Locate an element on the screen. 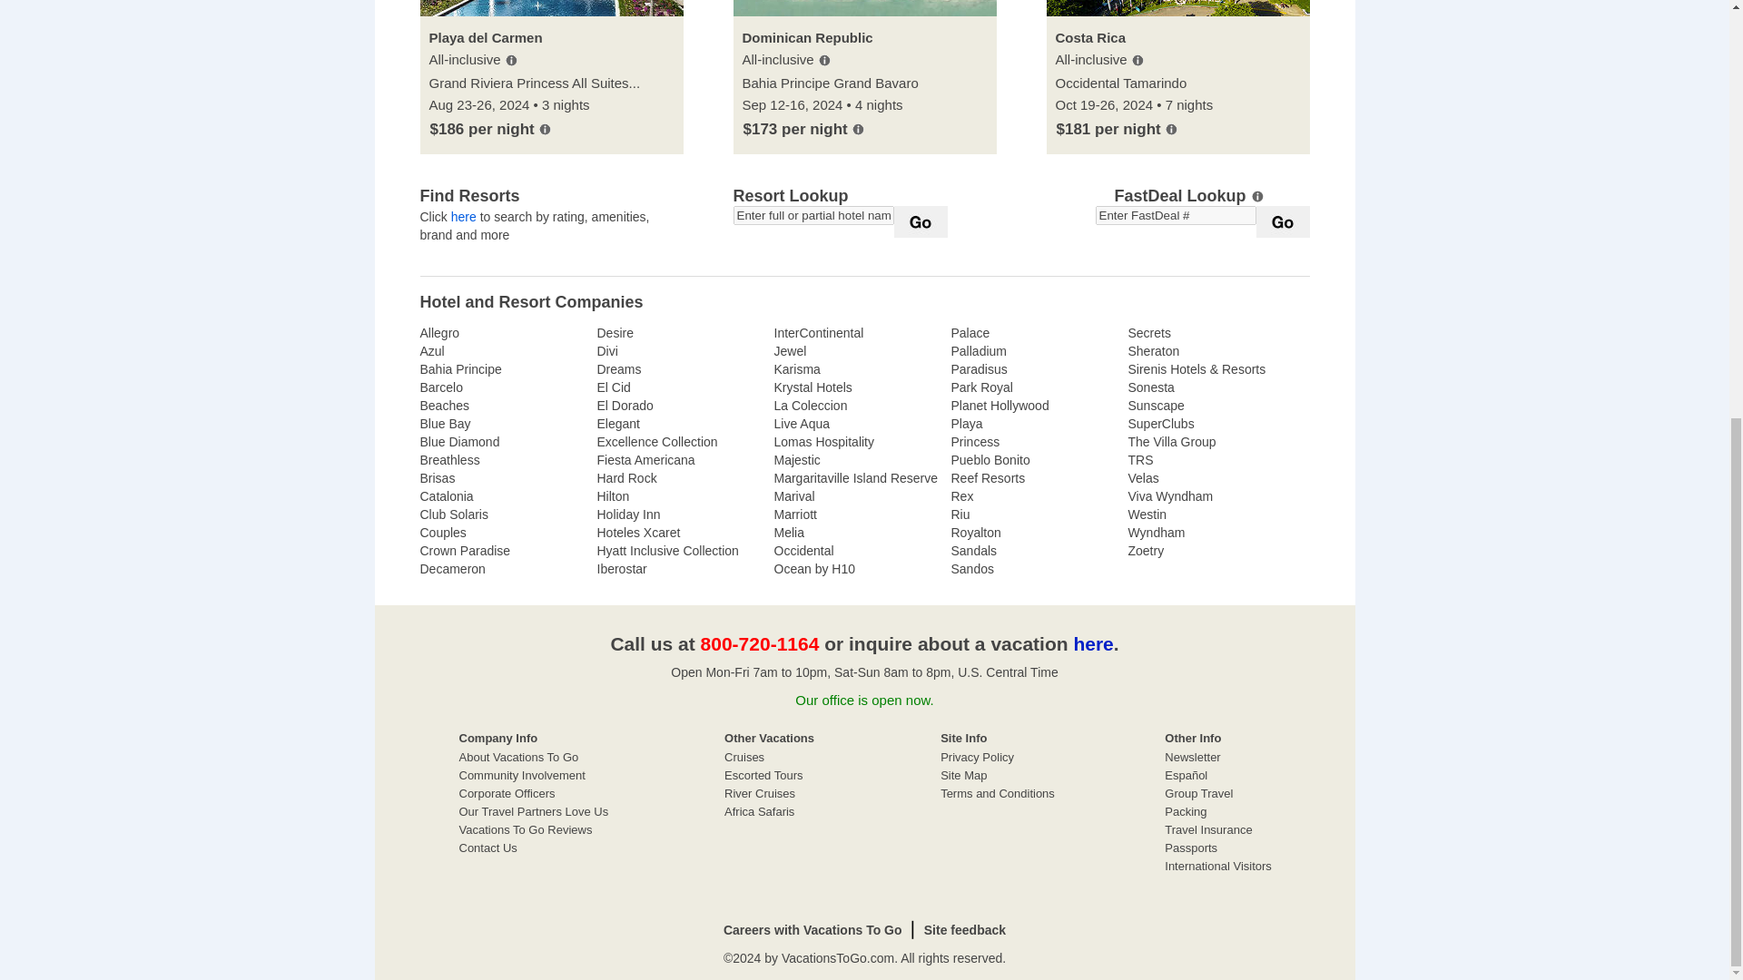  Enter full or partial hotel name is located at coordinates (813, 215).